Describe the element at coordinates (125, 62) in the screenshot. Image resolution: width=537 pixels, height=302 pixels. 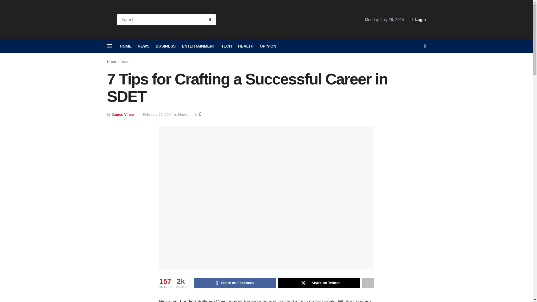
I see `News` at that location.